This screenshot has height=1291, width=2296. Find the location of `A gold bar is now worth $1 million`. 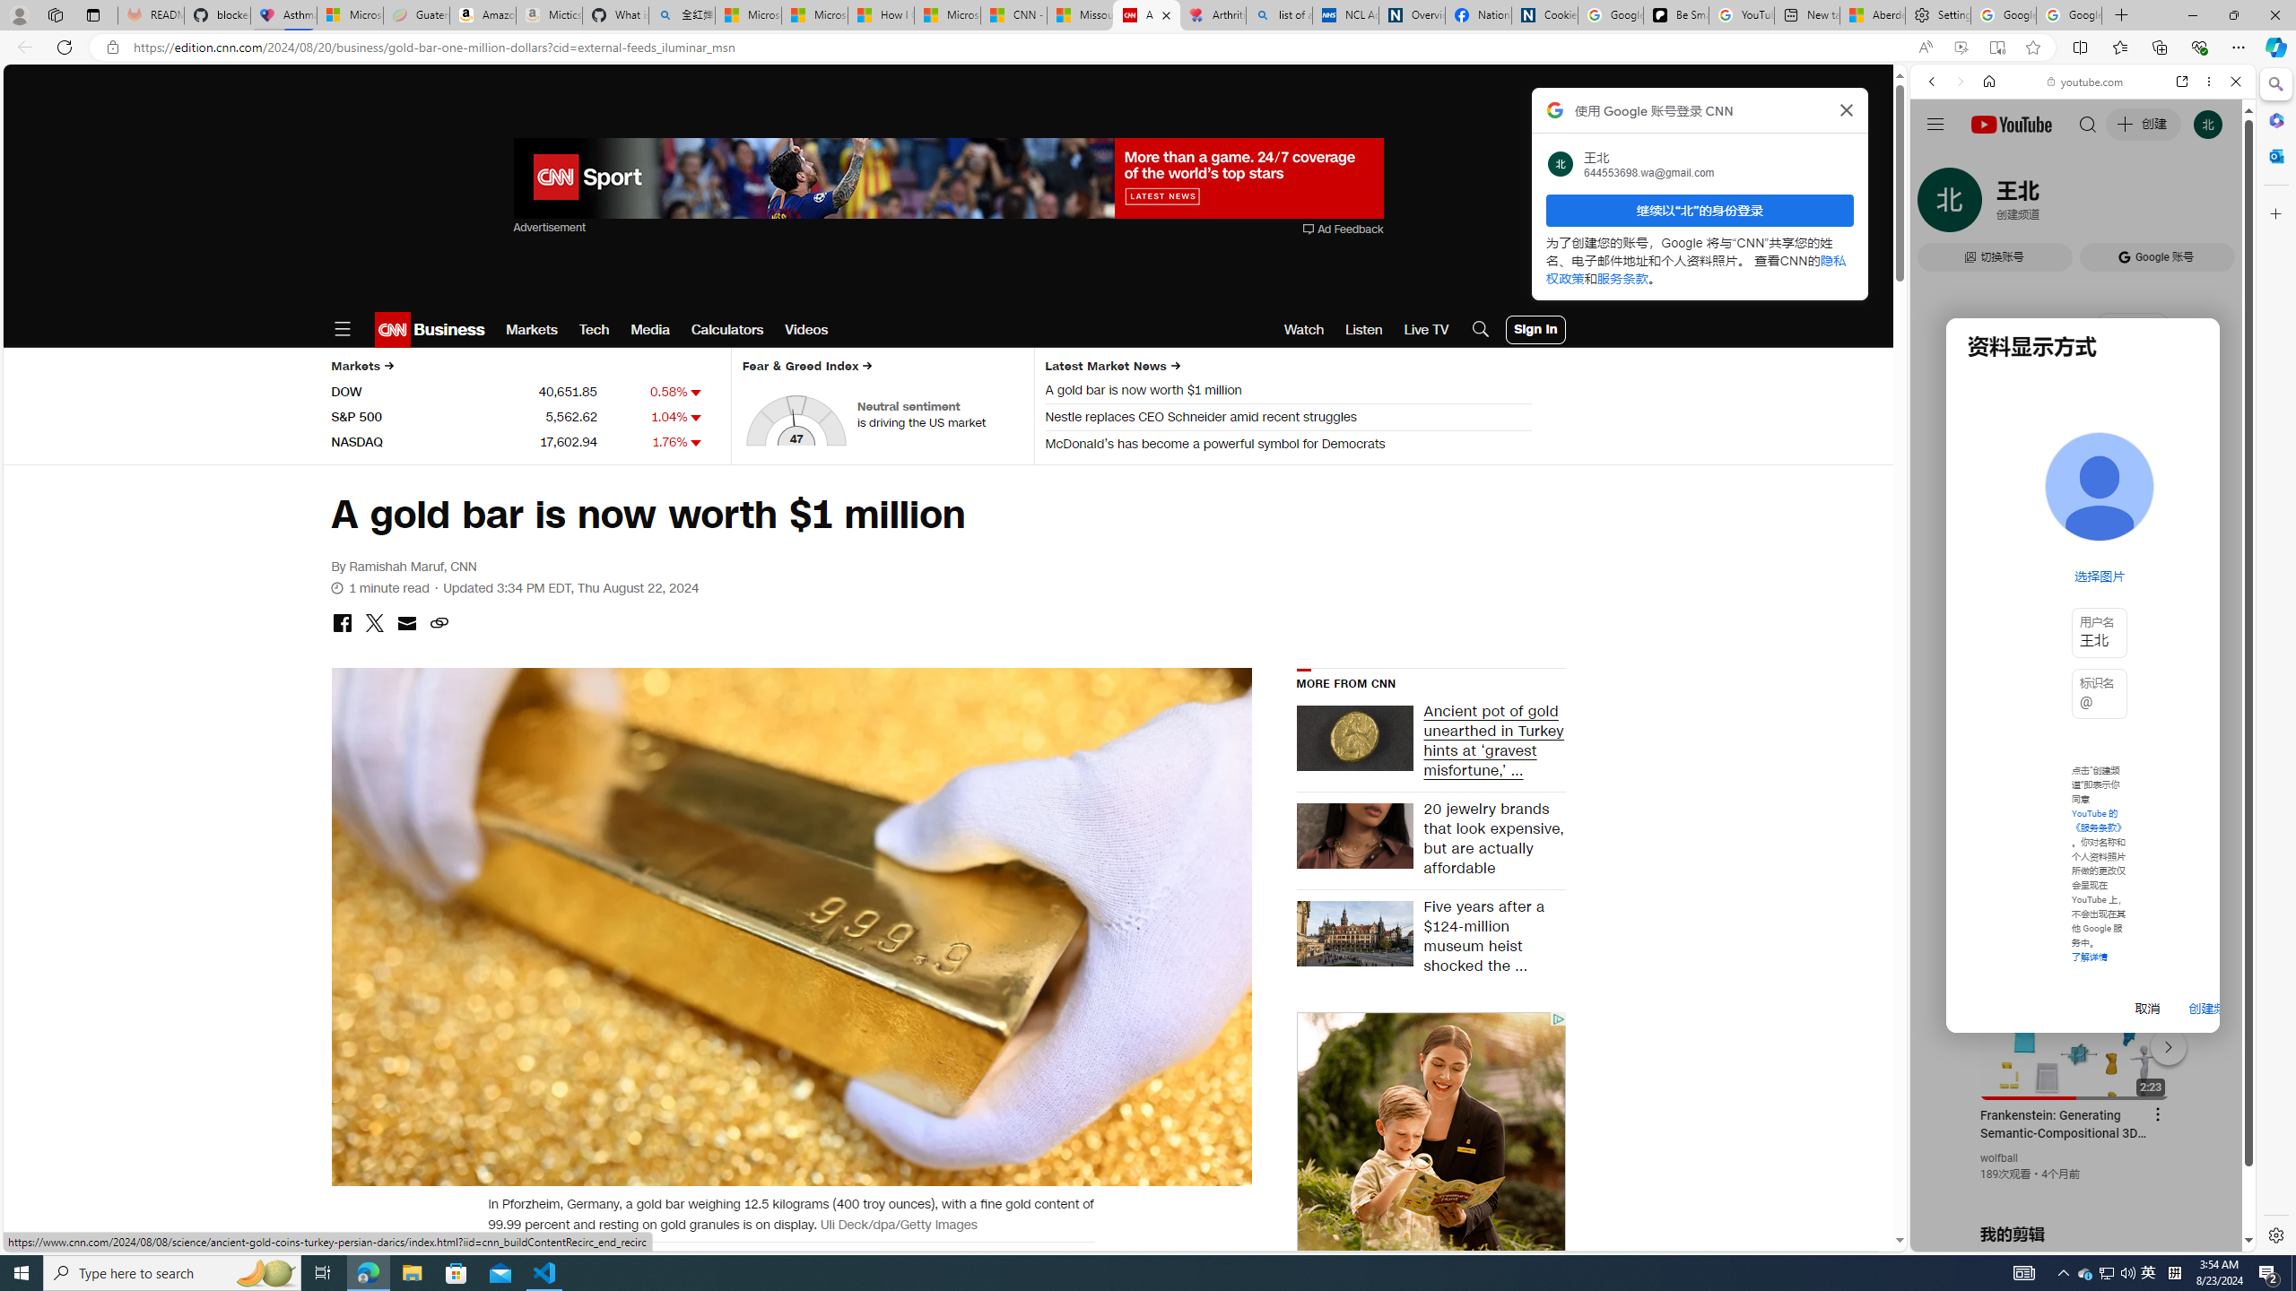

A gold bar is now worth $1 million is located at coordinates (1288, 393).